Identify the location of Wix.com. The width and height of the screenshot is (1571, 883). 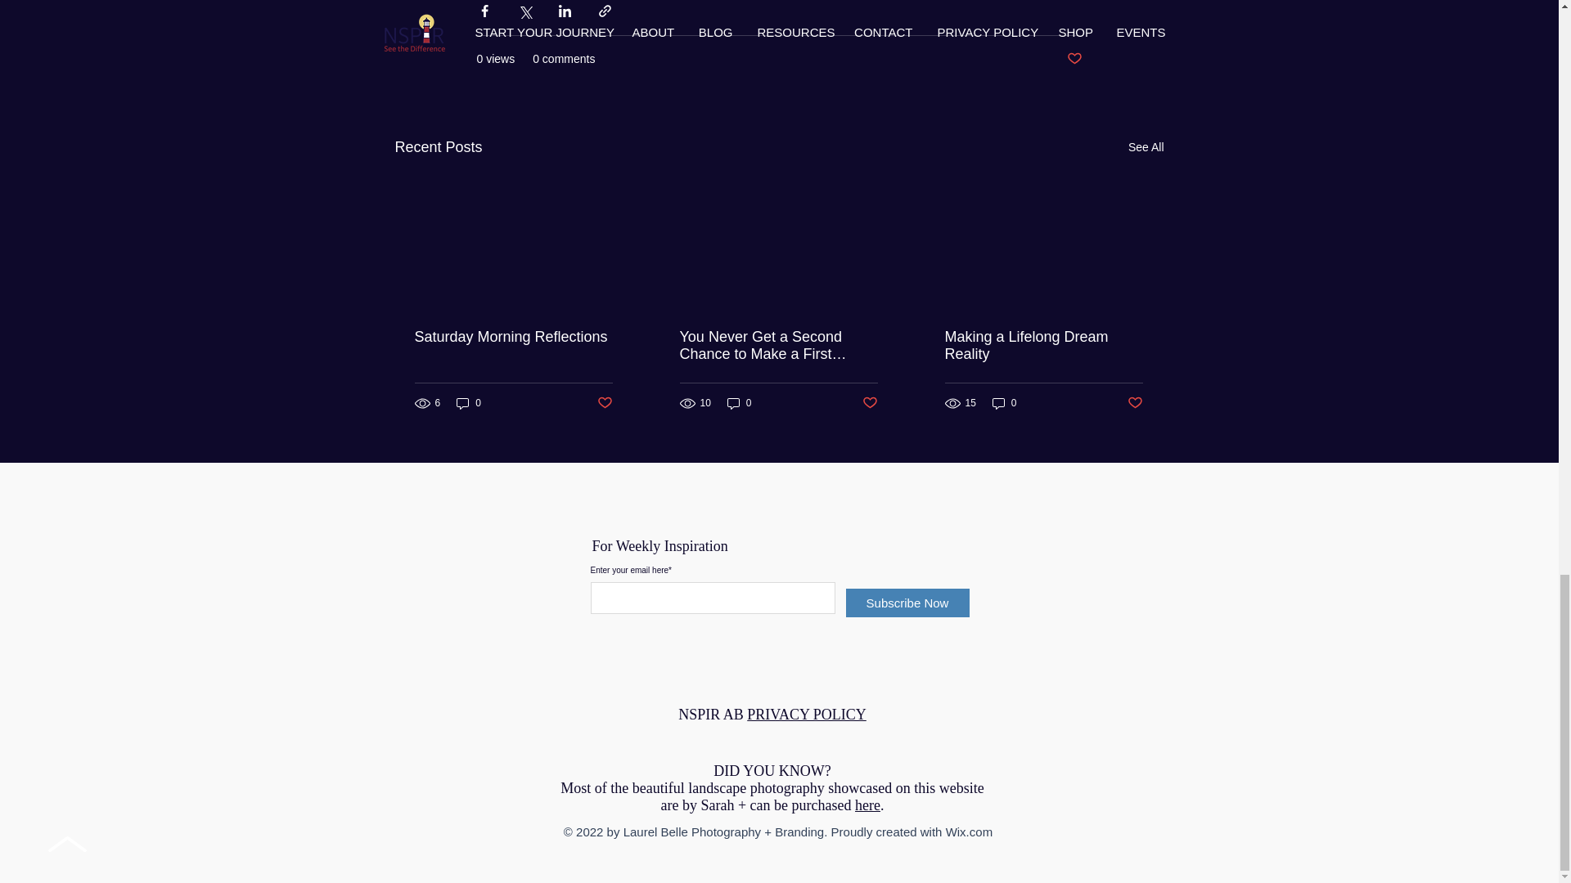
(969, 831).